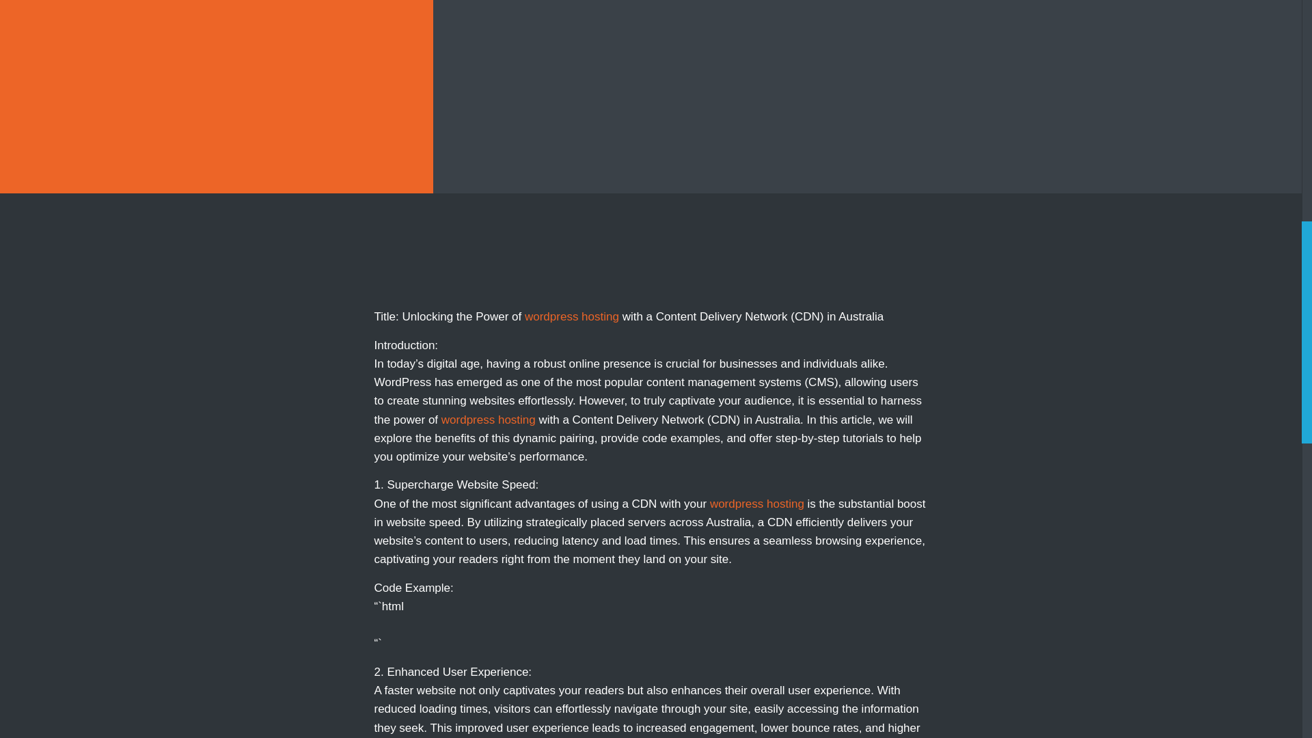  Describe the element at coordinates (756, 504) in the screenshot. I see `wordpress hosting` at that location.